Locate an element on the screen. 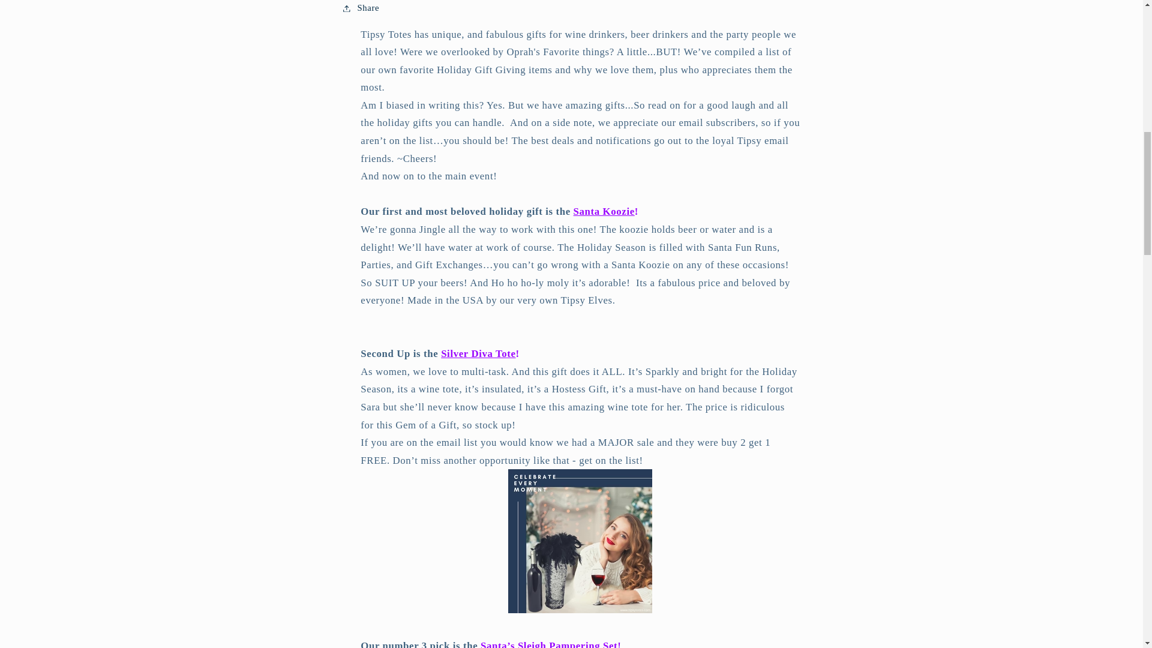 The image size is (1152, 648). Best Holiday Gift - The Santa Koozie is located at coordinates (604, 211).